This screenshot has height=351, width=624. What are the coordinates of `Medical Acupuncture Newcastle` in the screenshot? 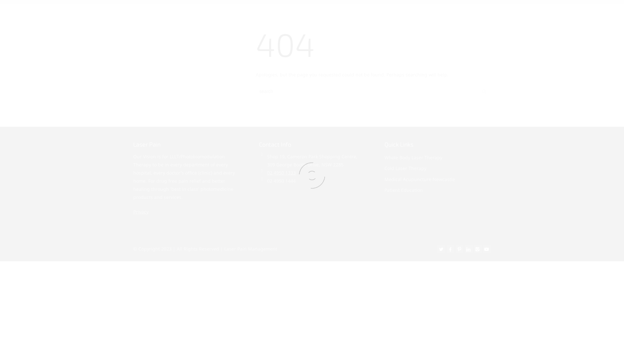 It's located at (420, 179).